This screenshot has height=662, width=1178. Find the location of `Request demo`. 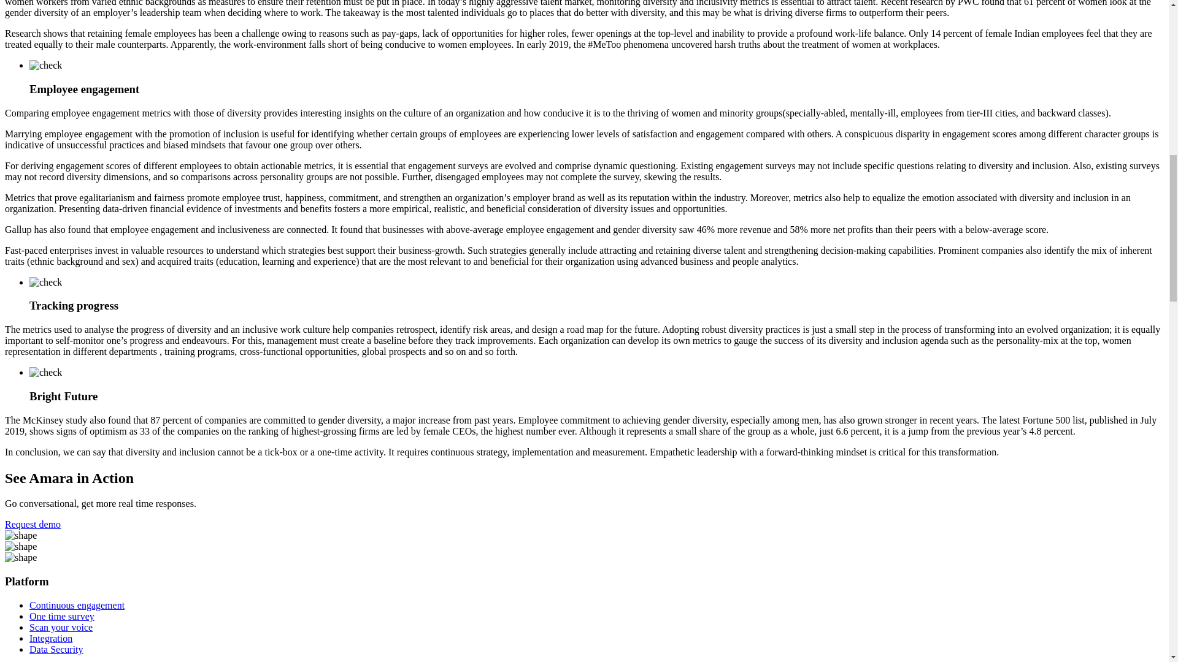

Request demo is located at coordinates (33, 524).